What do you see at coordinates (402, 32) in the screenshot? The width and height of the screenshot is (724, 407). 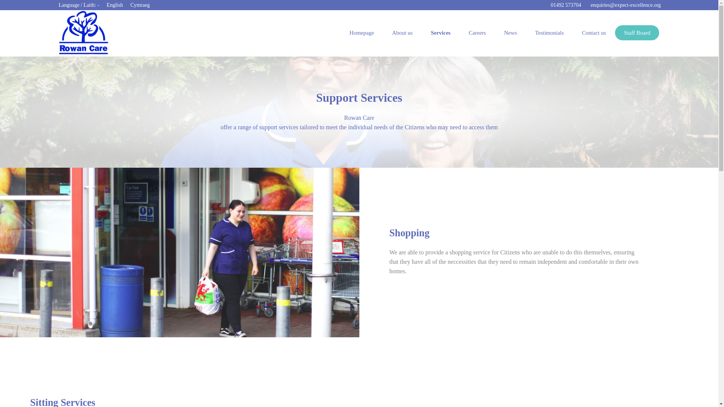 I see `About us` at bounding box center [402, 32].